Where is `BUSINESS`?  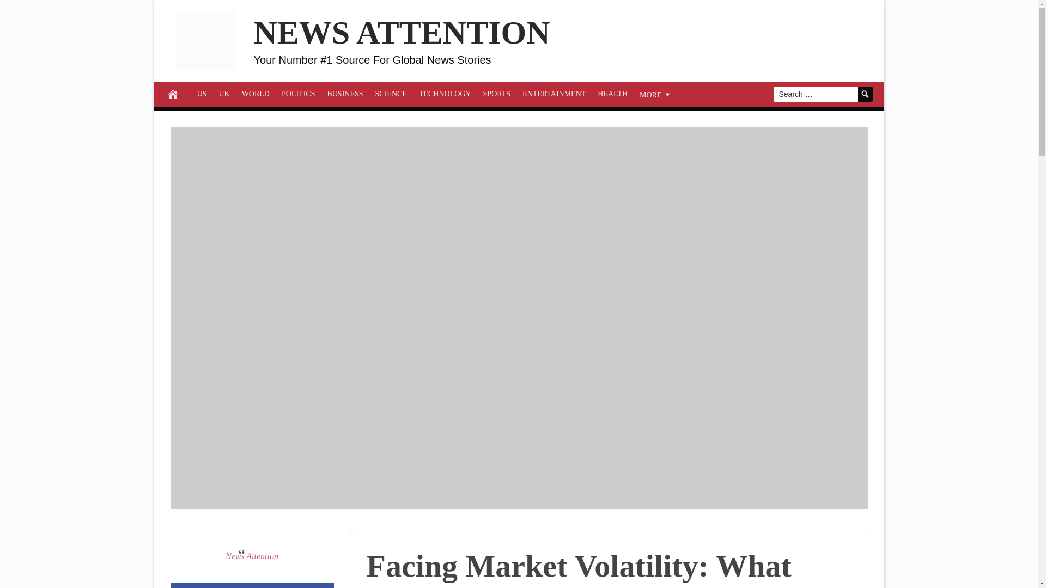 BUSINESS is located at coordinates (345, 94).